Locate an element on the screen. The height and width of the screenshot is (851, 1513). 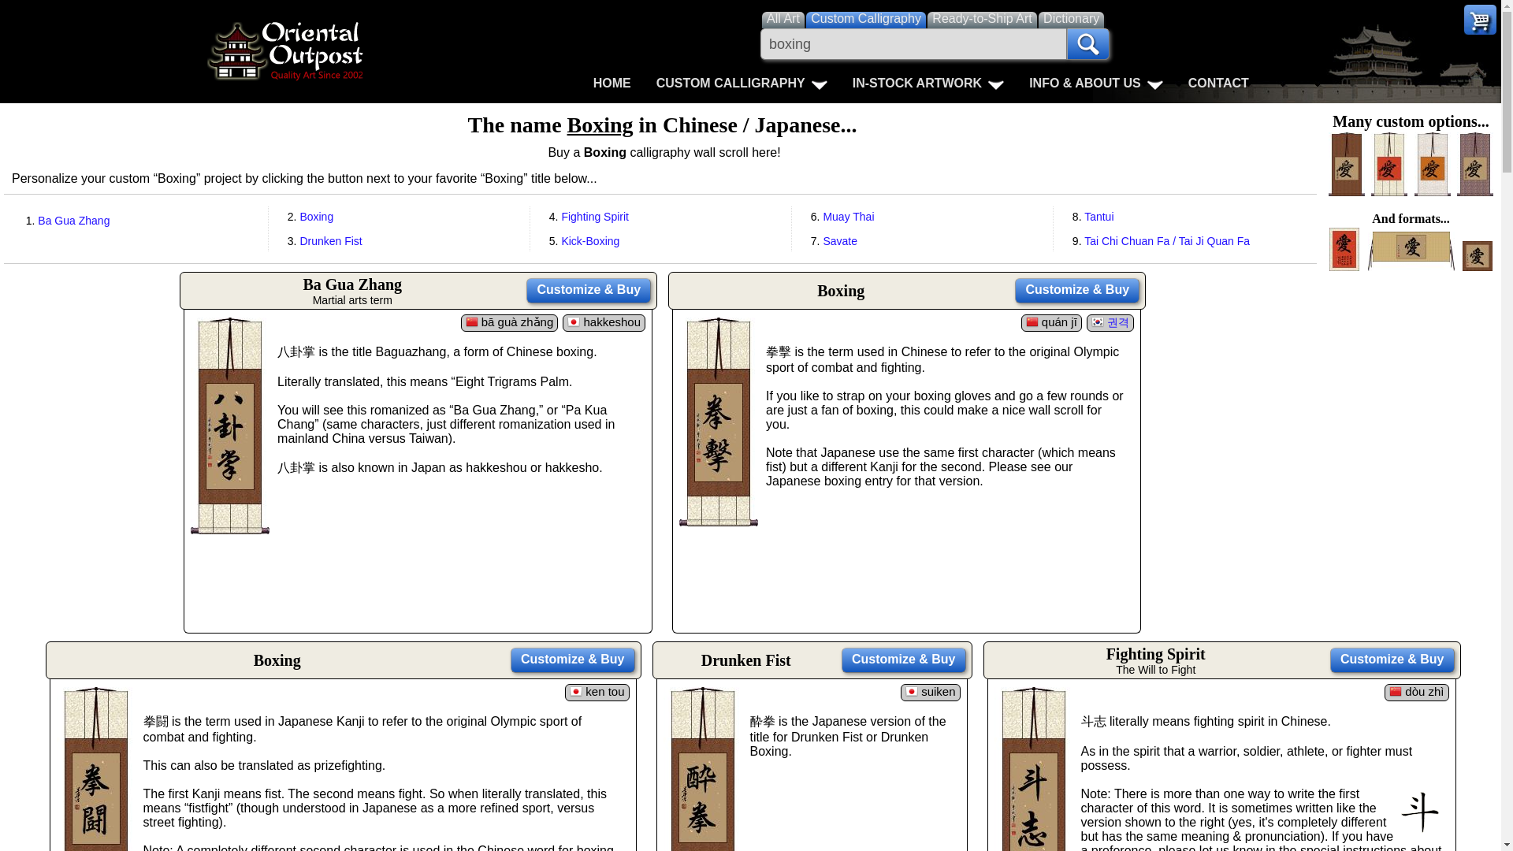
Search! is located at coordinates (1087, 43).